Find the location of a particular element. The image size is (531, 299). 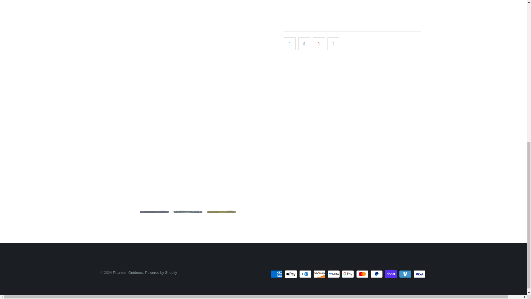

American Express is located at coordinates (277, 274).